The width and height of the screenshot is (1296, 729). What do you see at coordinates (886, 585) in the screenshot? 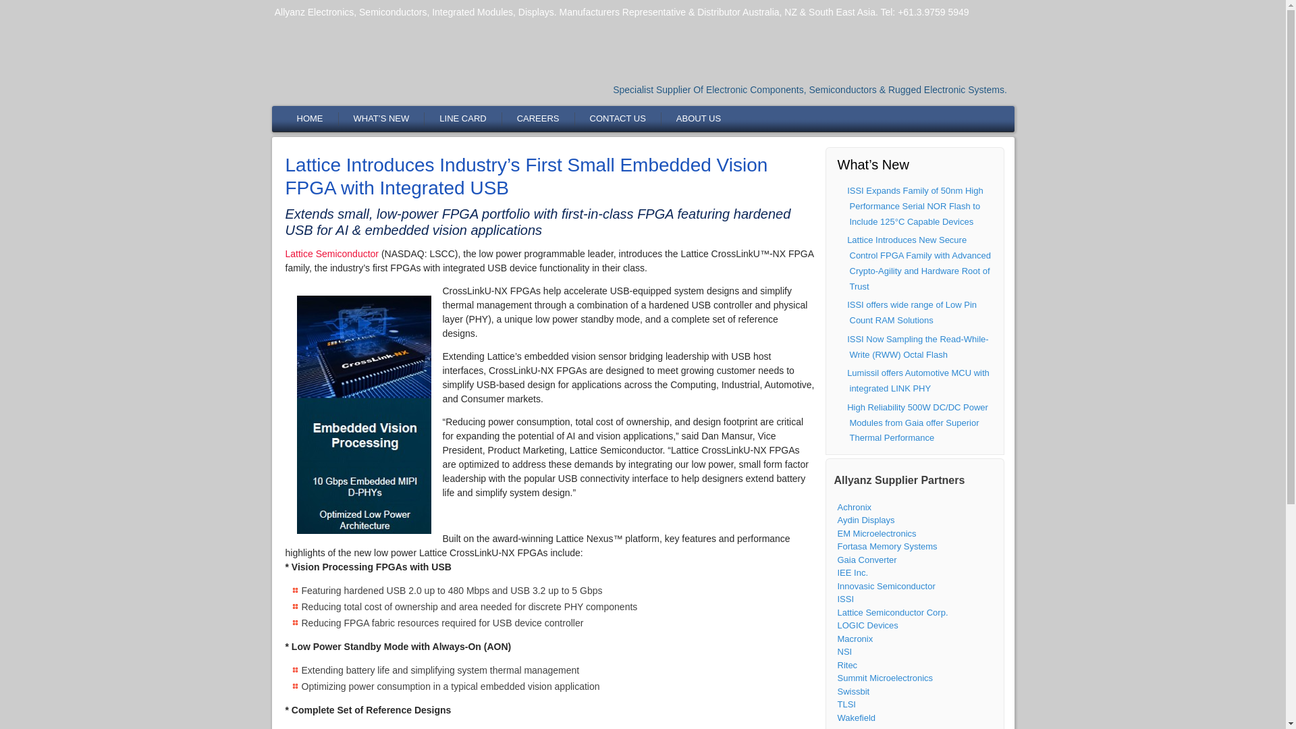
I see `Innovasic Semiconductor` at bounding box center [886, 585].